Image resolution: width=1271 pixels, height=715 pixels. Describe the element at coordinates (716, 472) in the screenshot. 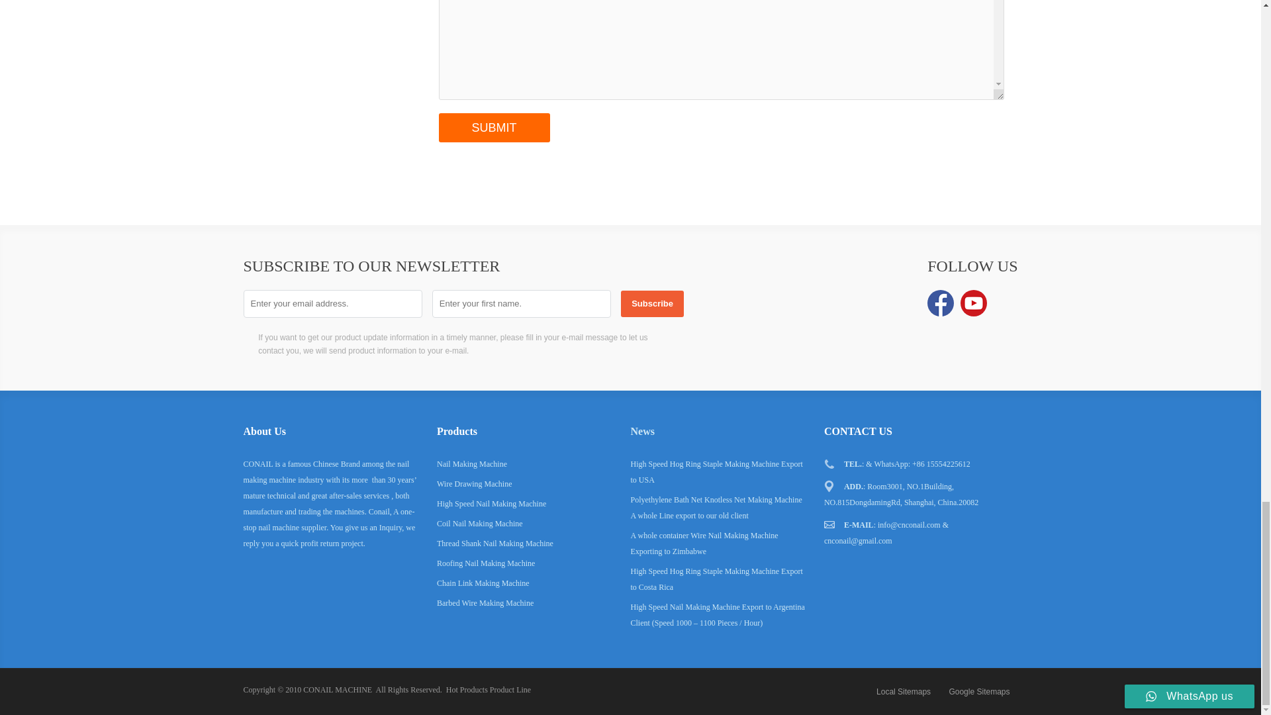

I see `High Speed Hog Ring Staple Making Machine Export to USA` at that location.